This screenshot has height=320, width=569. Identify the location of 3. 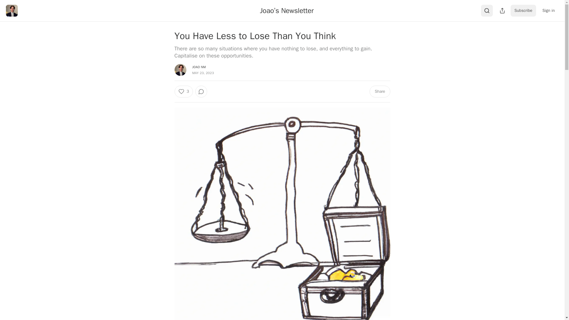
(183, 92).